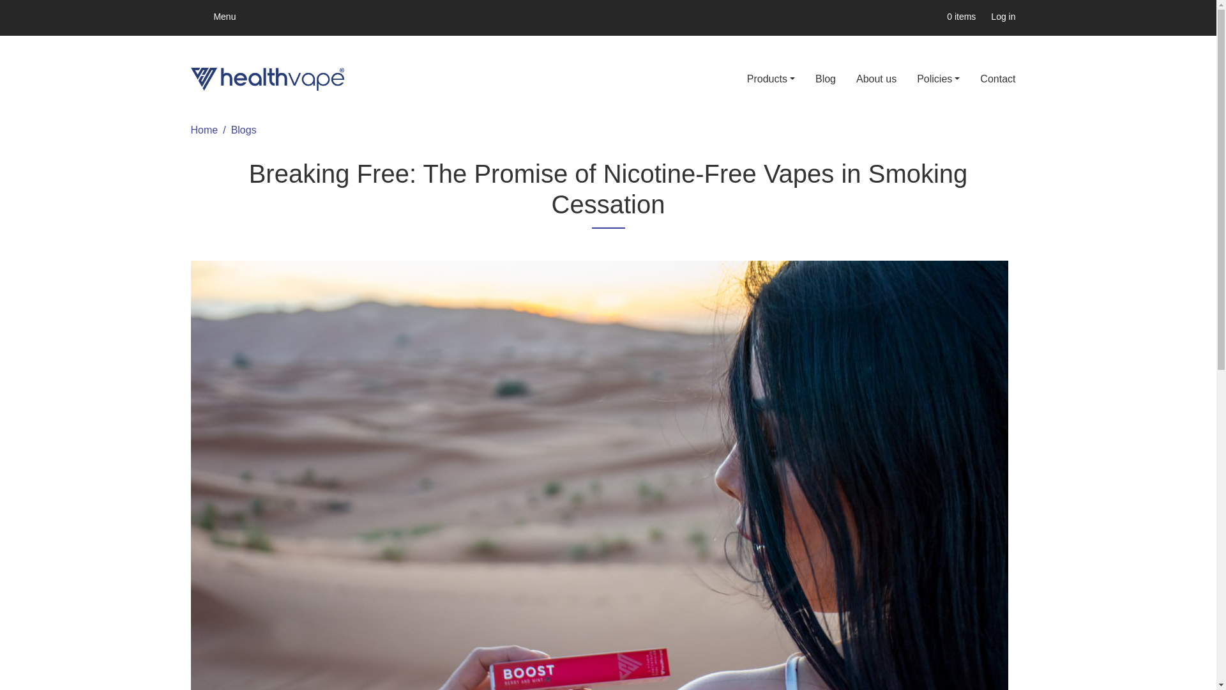 The width and height of the screenshot is (1226, 690). What do you see at coordinates (936, 17) in the screenshot?
I see `Basket` at bounding box center [936, 17].